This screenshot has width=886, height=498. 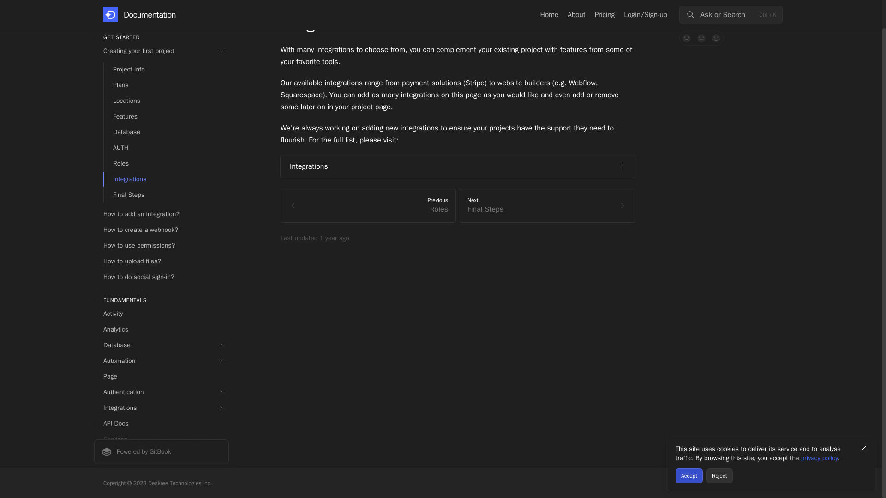 I want to click on Was this helpful?, so click(x=731, y=129).